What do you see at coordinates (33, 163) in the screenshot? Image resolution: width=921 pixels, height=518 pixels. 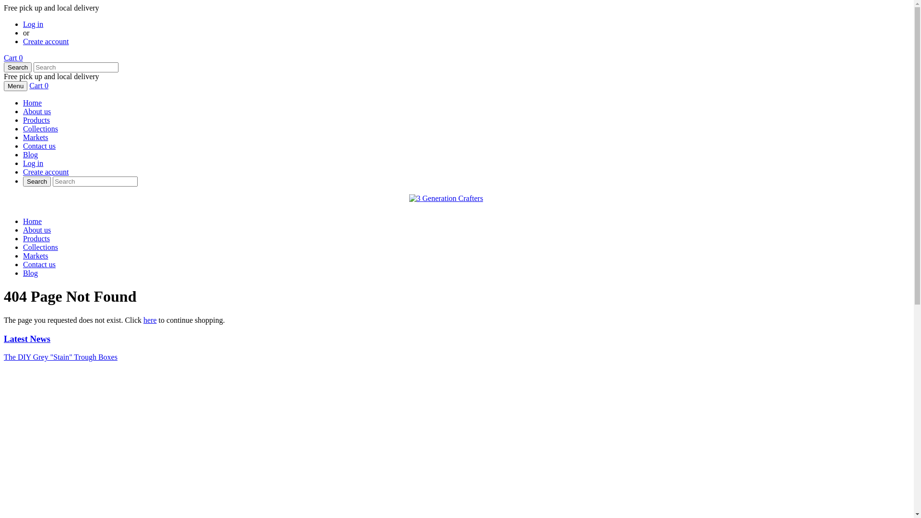 I see `Log in` at bounding box center [33, 163].